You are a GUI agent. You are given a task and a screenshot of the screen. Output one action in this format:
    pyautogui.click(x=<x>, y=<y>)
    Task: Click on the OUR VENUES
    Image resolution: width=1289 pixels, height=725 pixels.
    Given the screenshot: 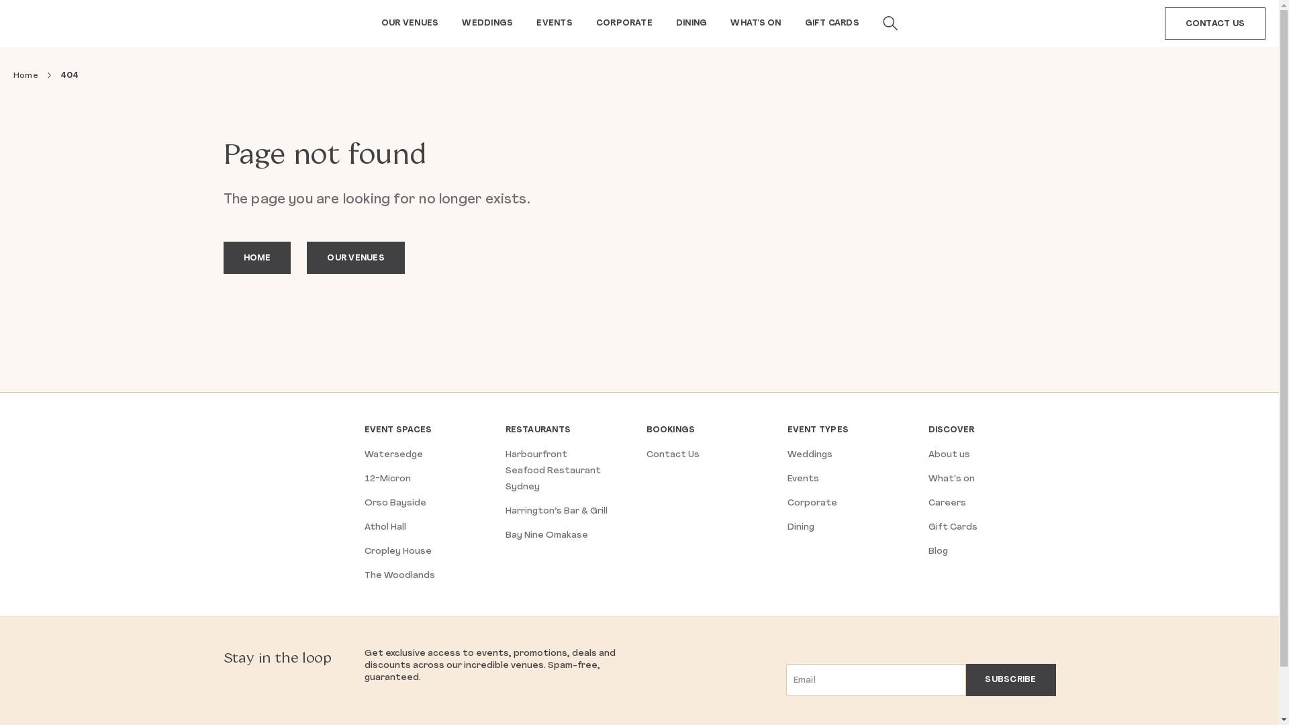 What is the action you would take?
    pyautogui.click(x=356, y=258)
    